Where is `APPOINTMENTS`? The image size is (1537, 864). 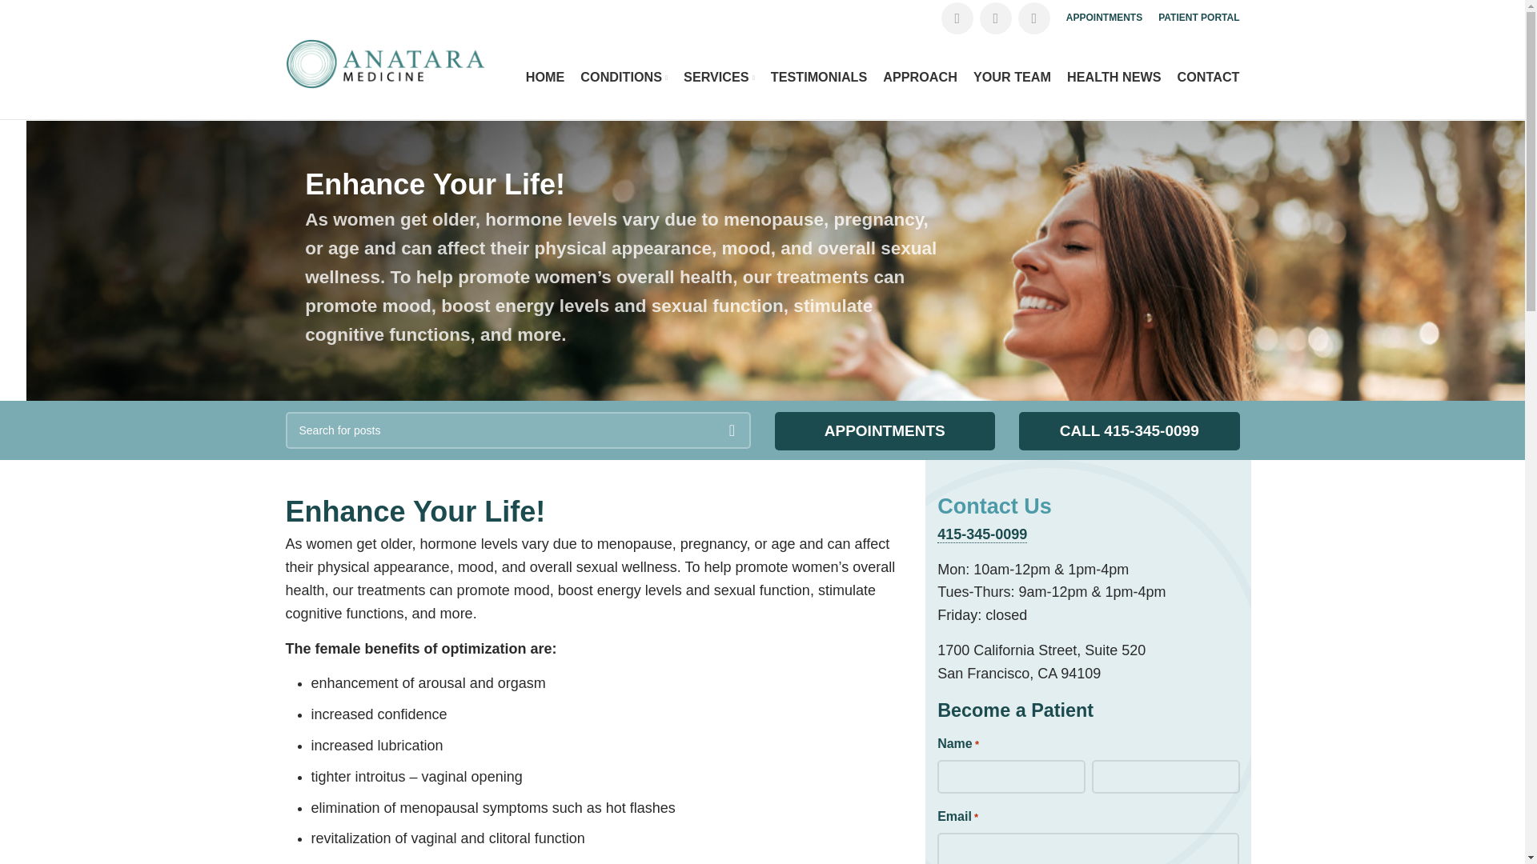
APPOINTMENTS is located at coordinates (1104, 18).